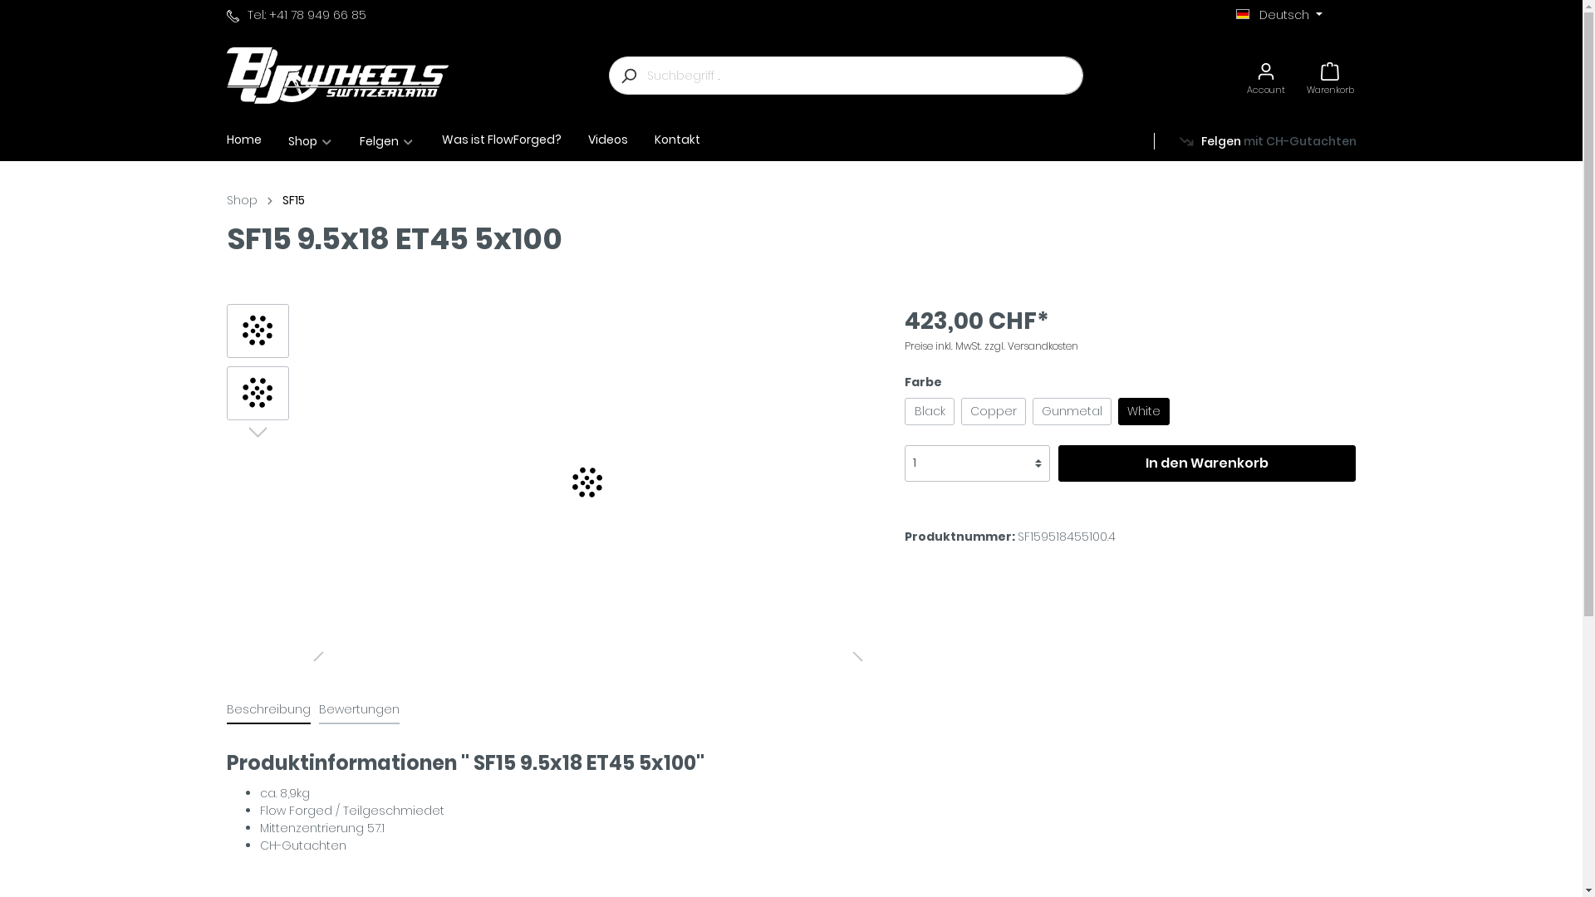 This screenshot has width=1595, height=897. What do you see at coordinates (294, 201) in the screenshot?
I see `SF15` at bounding box center [294, 201].